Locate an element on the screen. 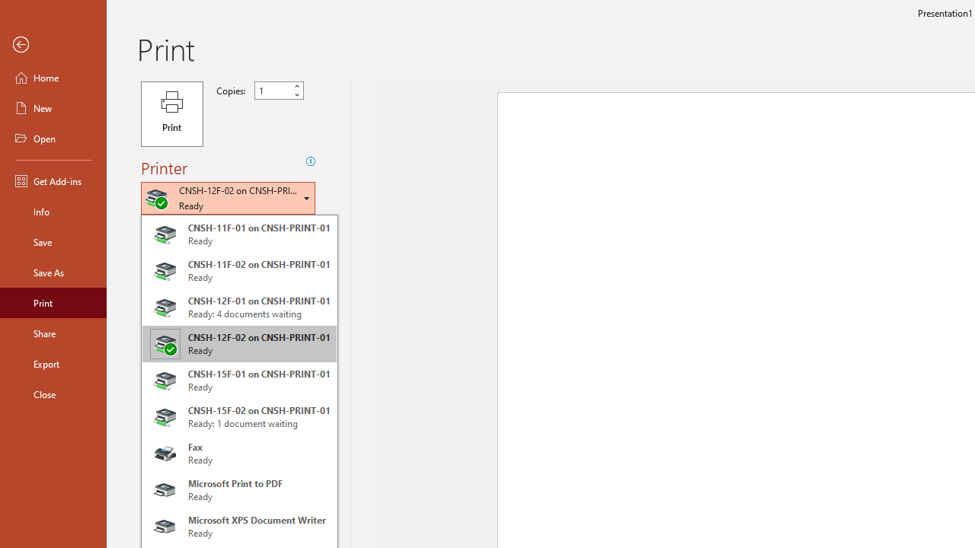 This screenshot has width=975, height=548. Info is located at coordinates (53, 212).